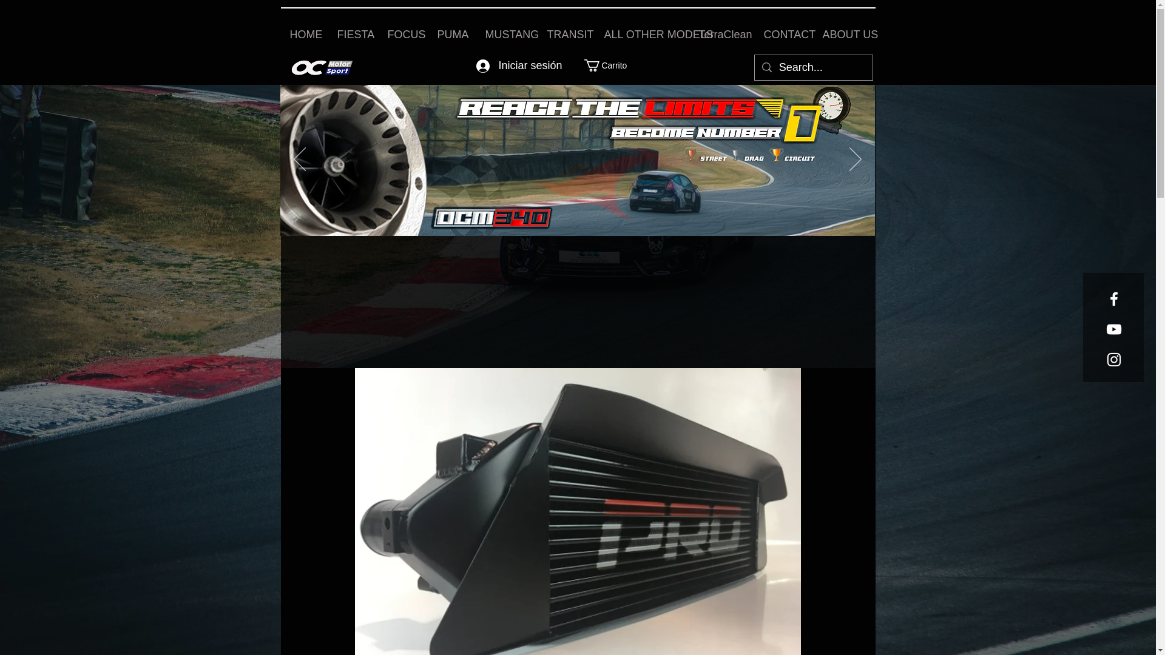 The height and width of the screenshot is (655, 1165). I want to click on FIESTA, so click(352, 35).